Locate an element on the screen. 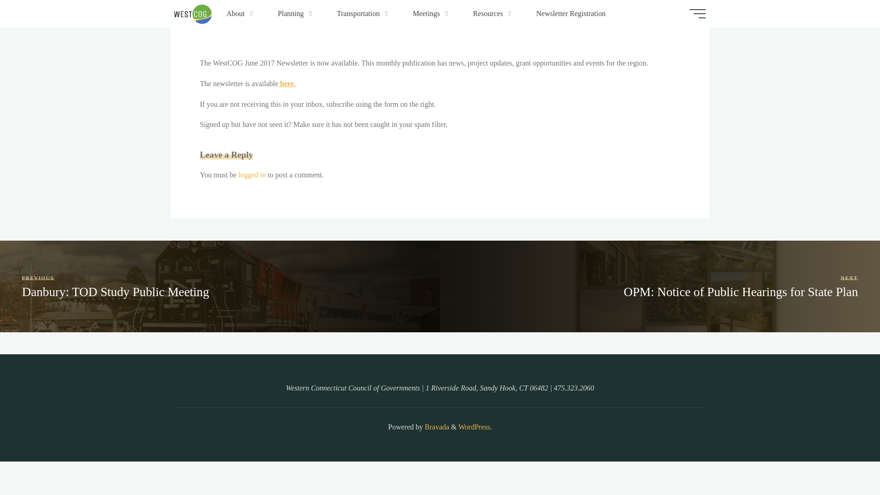 This screenshot has width=880, height=495. Bravada WordPress Theme by Cryout Creations is located at coordinates (436, 427).